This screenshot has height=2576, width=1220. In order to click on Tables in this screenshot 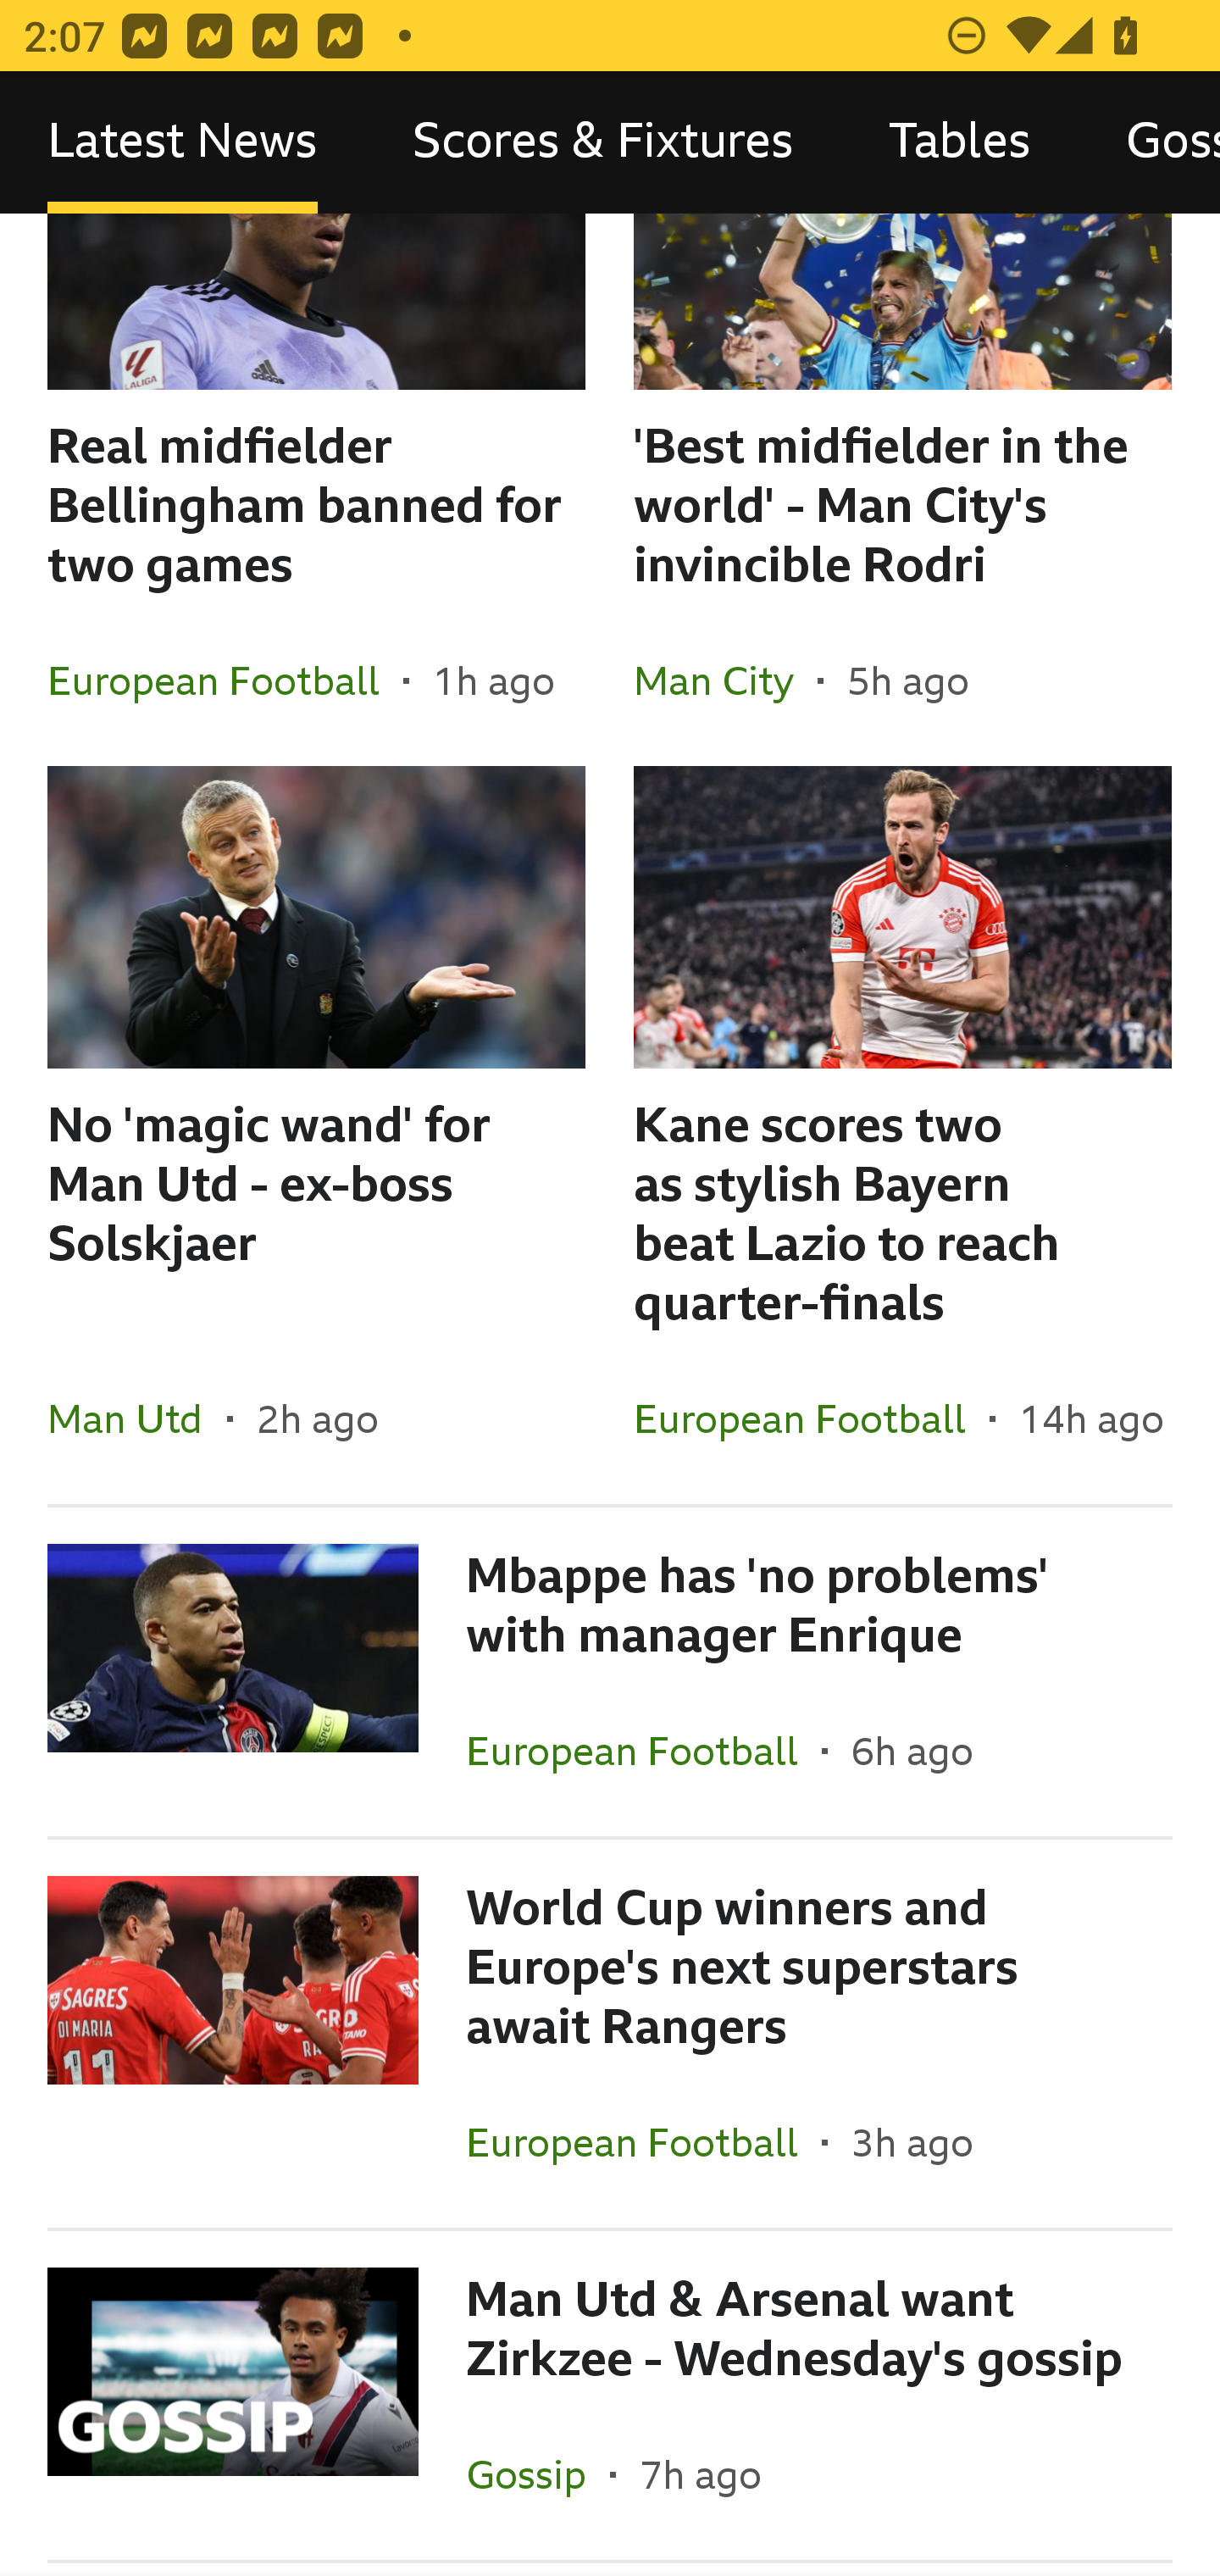, I will do `click(959, 142)`.